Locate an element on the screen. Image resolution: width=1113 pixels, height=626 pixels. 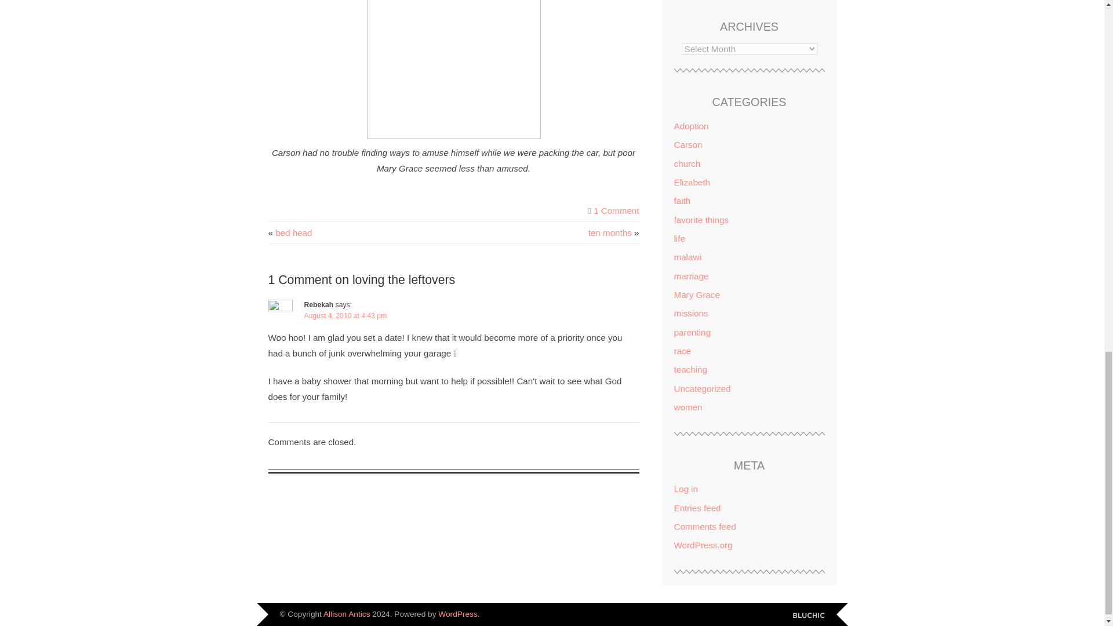
teaching is located at coordinates (690, 369).